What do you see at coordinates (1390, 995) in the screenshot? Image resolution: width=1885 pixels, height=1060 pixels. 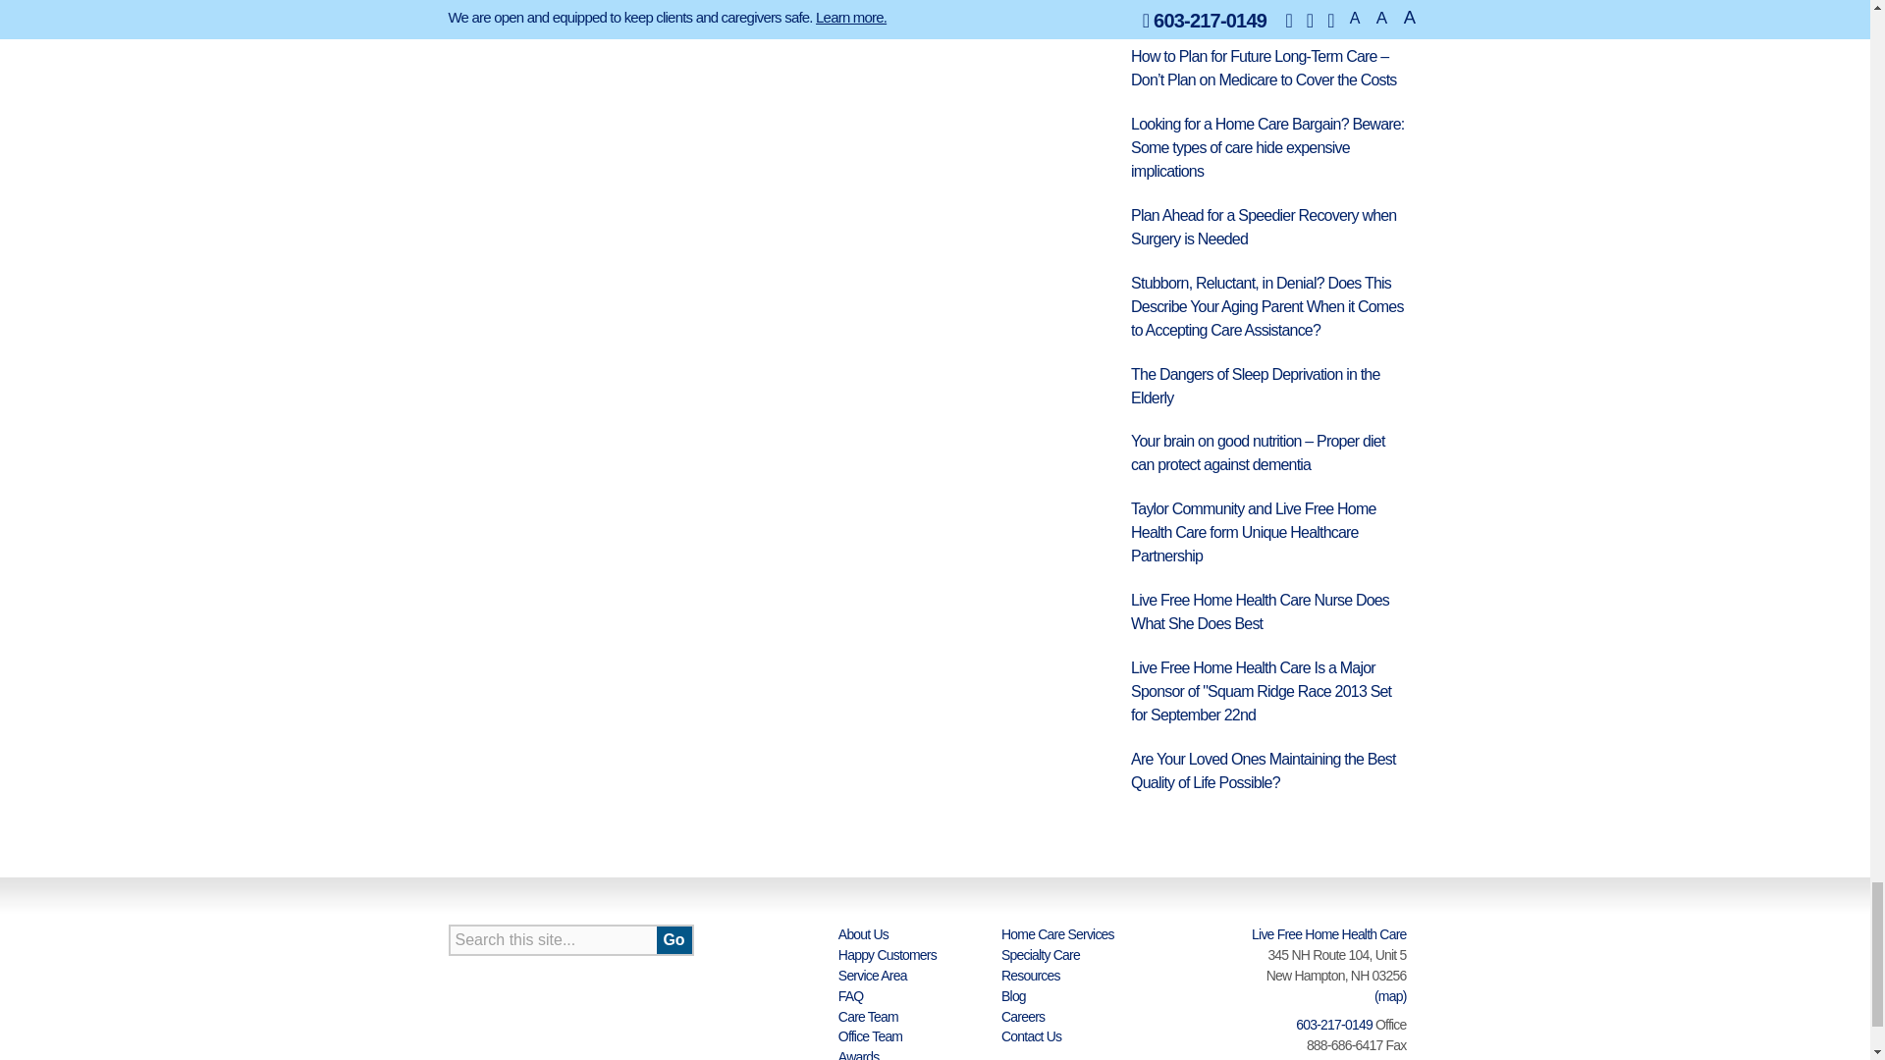 I see `click to find us` at bounding box center [1390, 995].